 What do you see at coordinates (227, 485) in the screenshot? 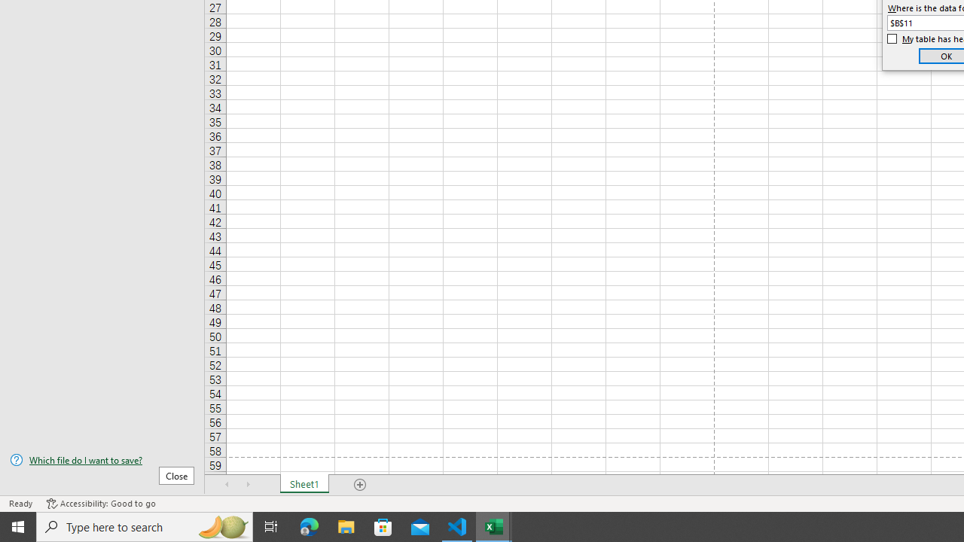
I see `Scroll Left` at bounding box center [227, 485].